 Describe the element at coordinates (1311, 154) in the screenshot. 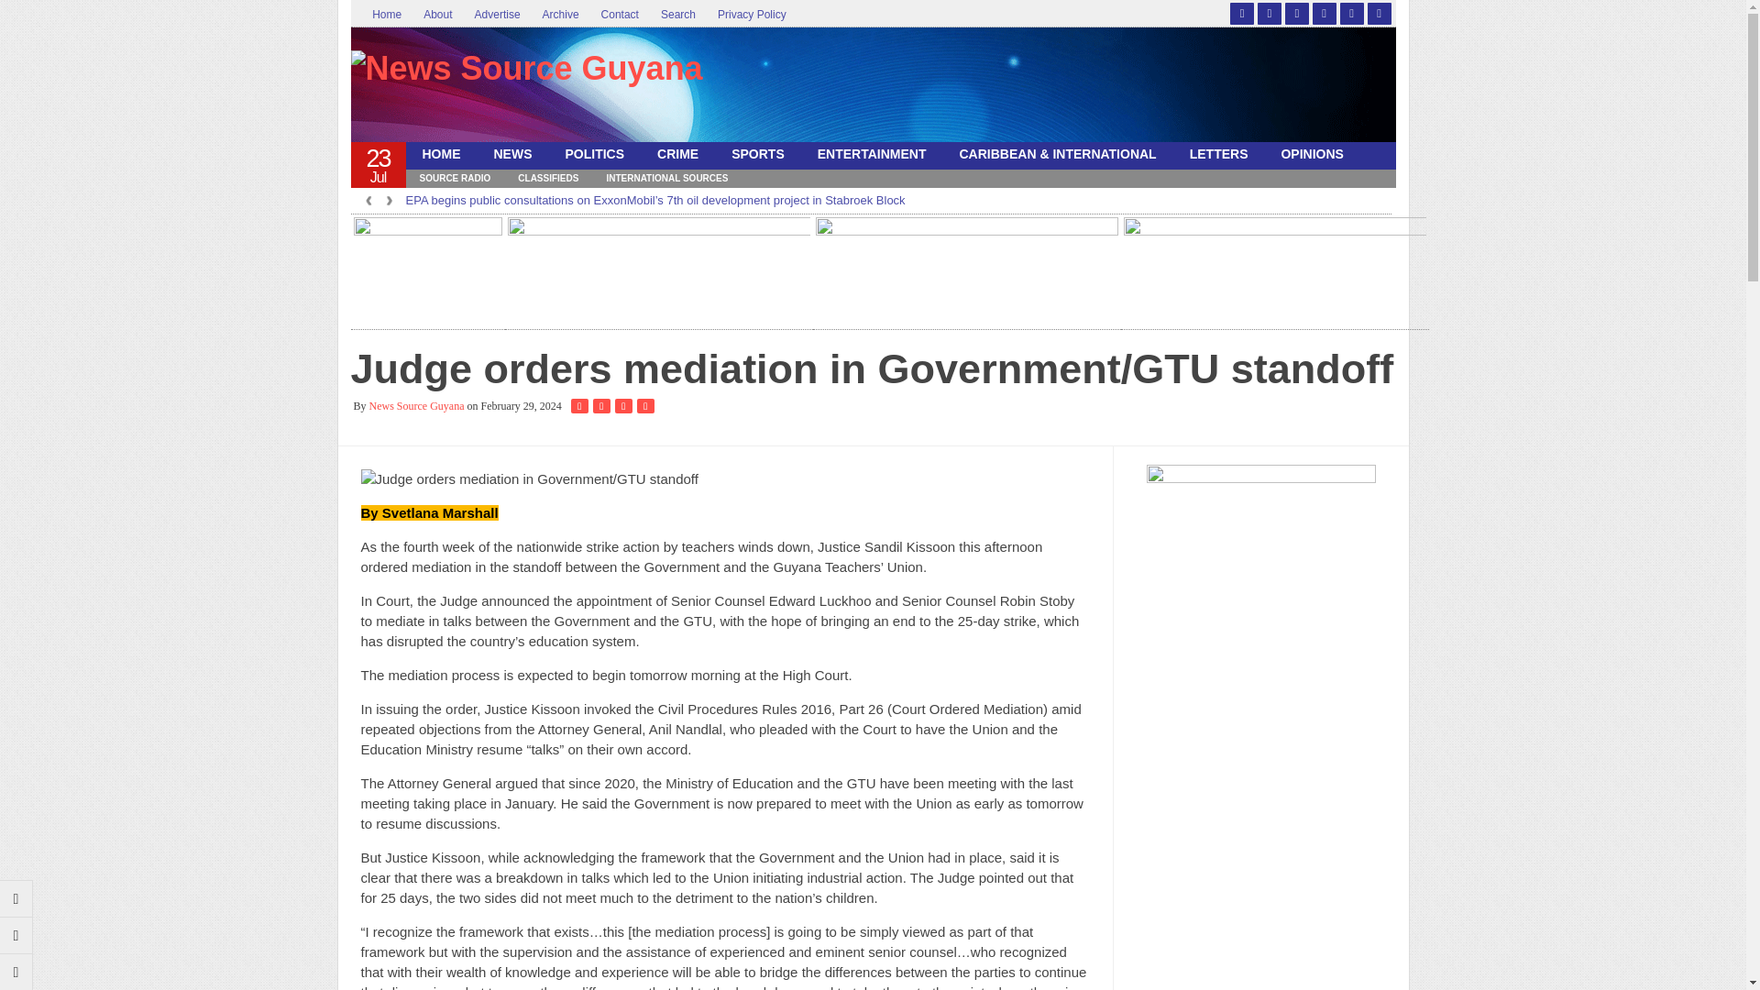

I see `OPINIONS` at that location.